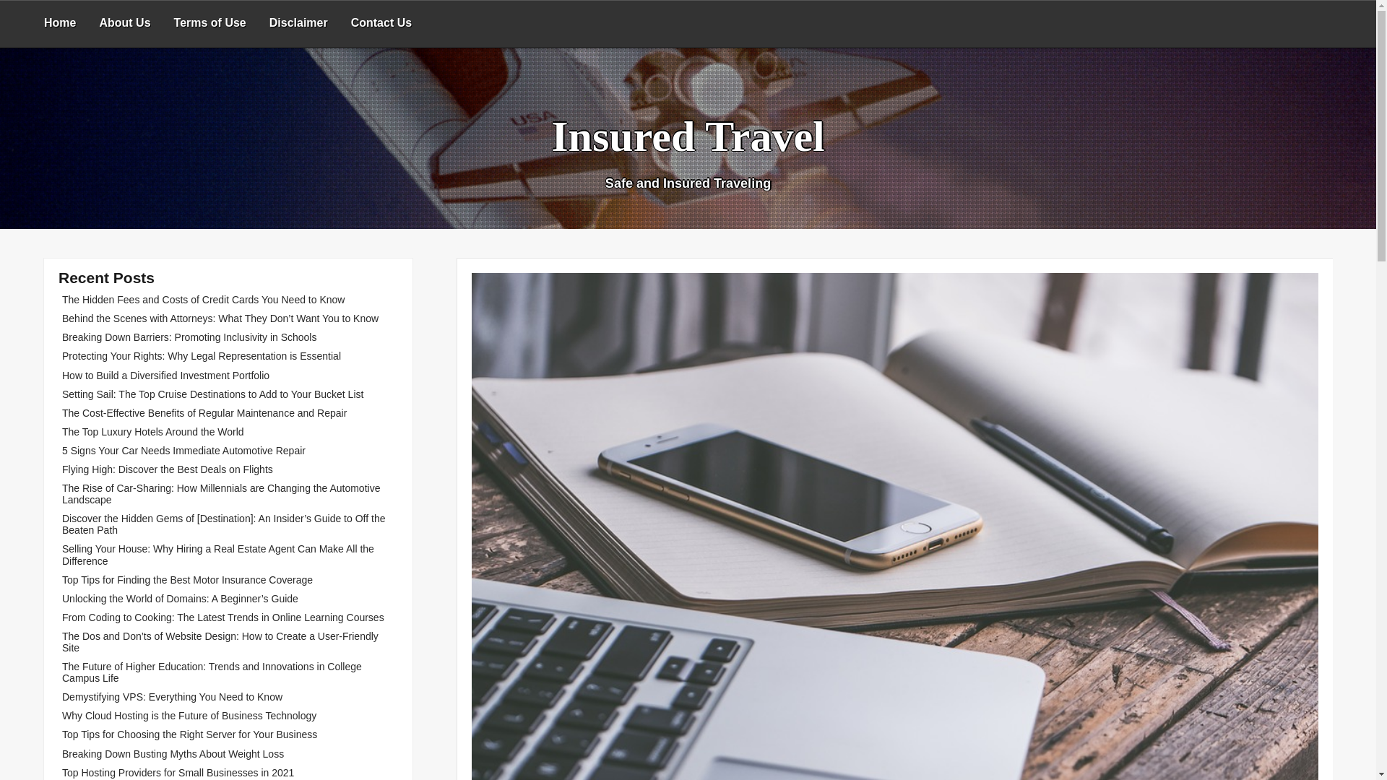  What do you see at coordinates (168, 469) in the screenshot?
I see `Flying High: Discover the Best Deals on Flights` at bounding box center [168, 469].